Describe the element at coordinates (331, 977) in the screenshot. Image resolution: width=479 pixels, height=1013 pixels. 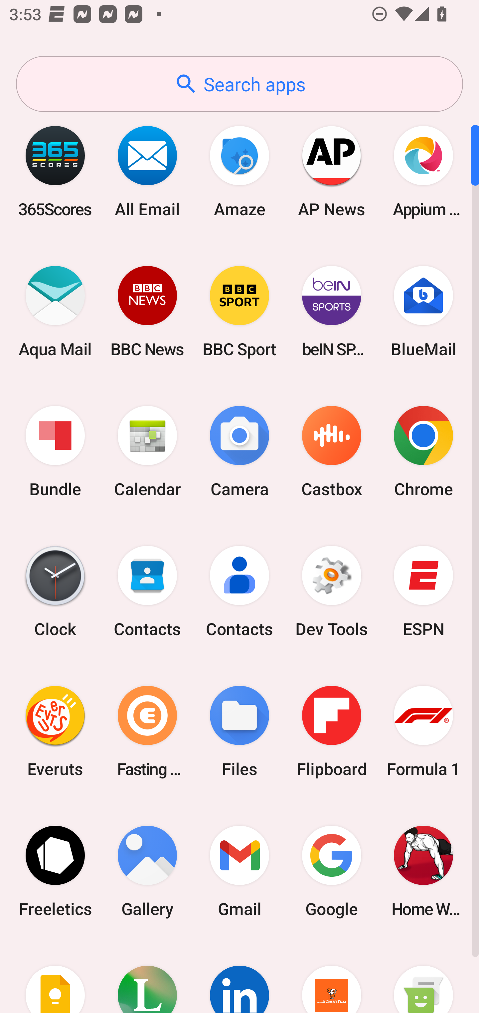
I see `Little Caesars Pizza` at that location.